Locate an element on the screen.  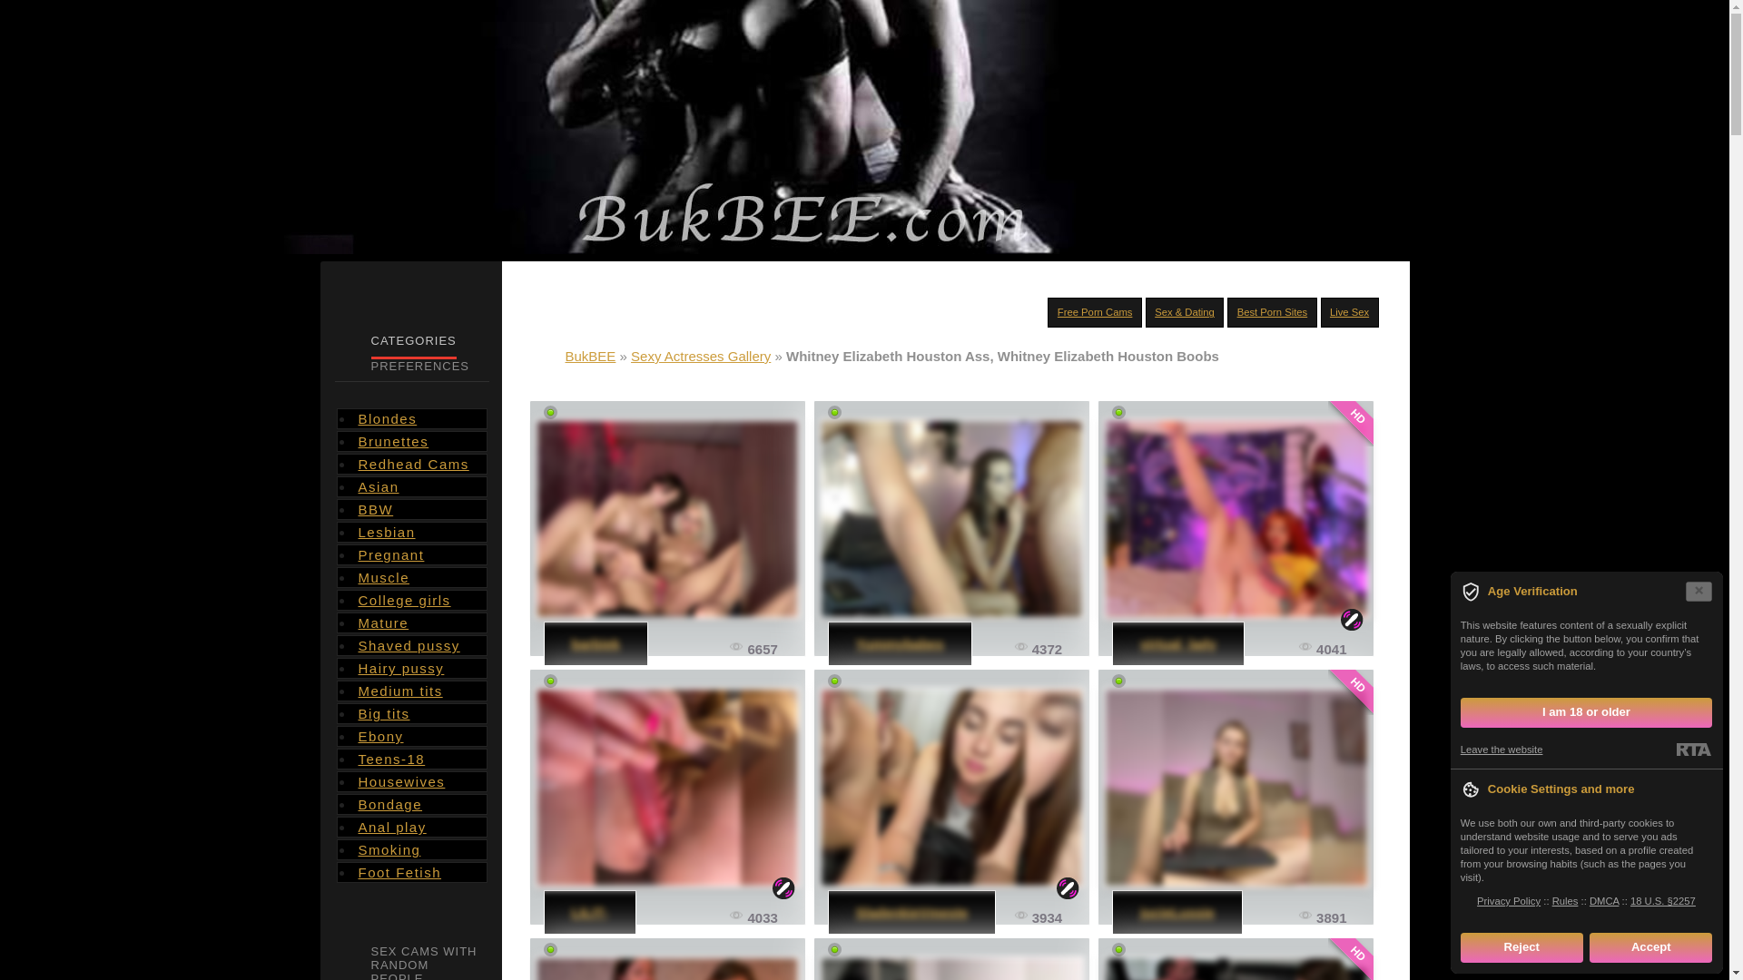
LILIT- is located at coordinates (666, 788).